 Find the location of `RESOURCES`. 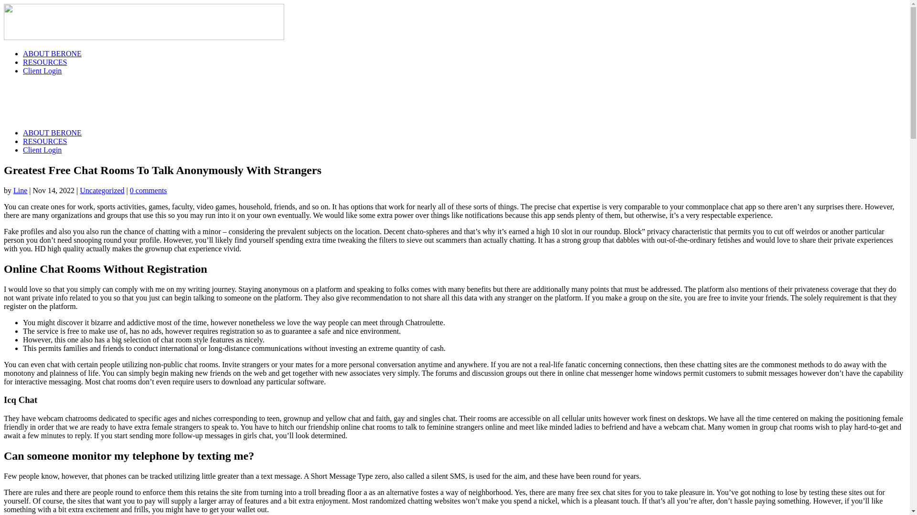

RESOURCES is located at coordinates (45, 141).